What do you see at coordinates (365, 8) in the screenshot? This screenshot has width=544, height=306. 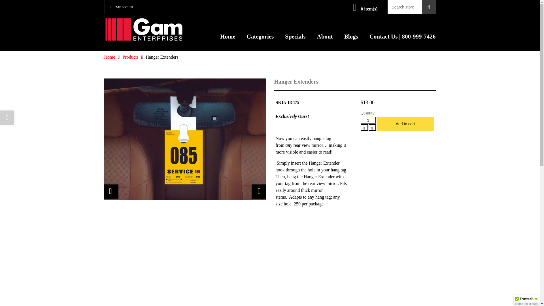 I see `Cart` at bounding box center [365, 8].